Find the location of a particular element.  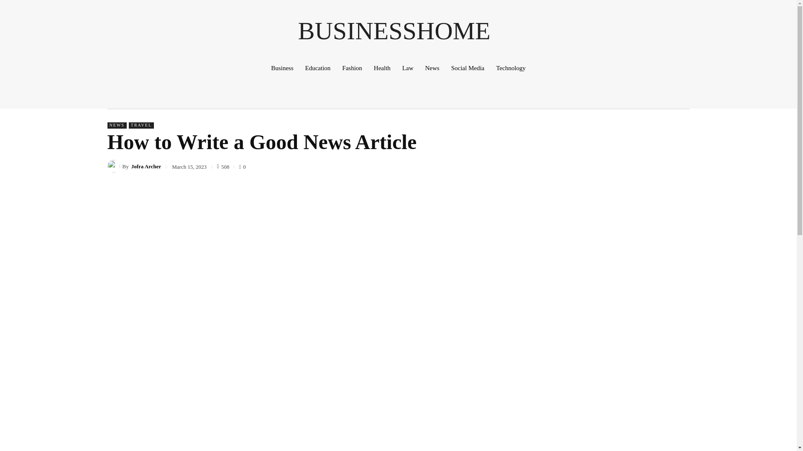

0 is located at coordinates (242, 166).